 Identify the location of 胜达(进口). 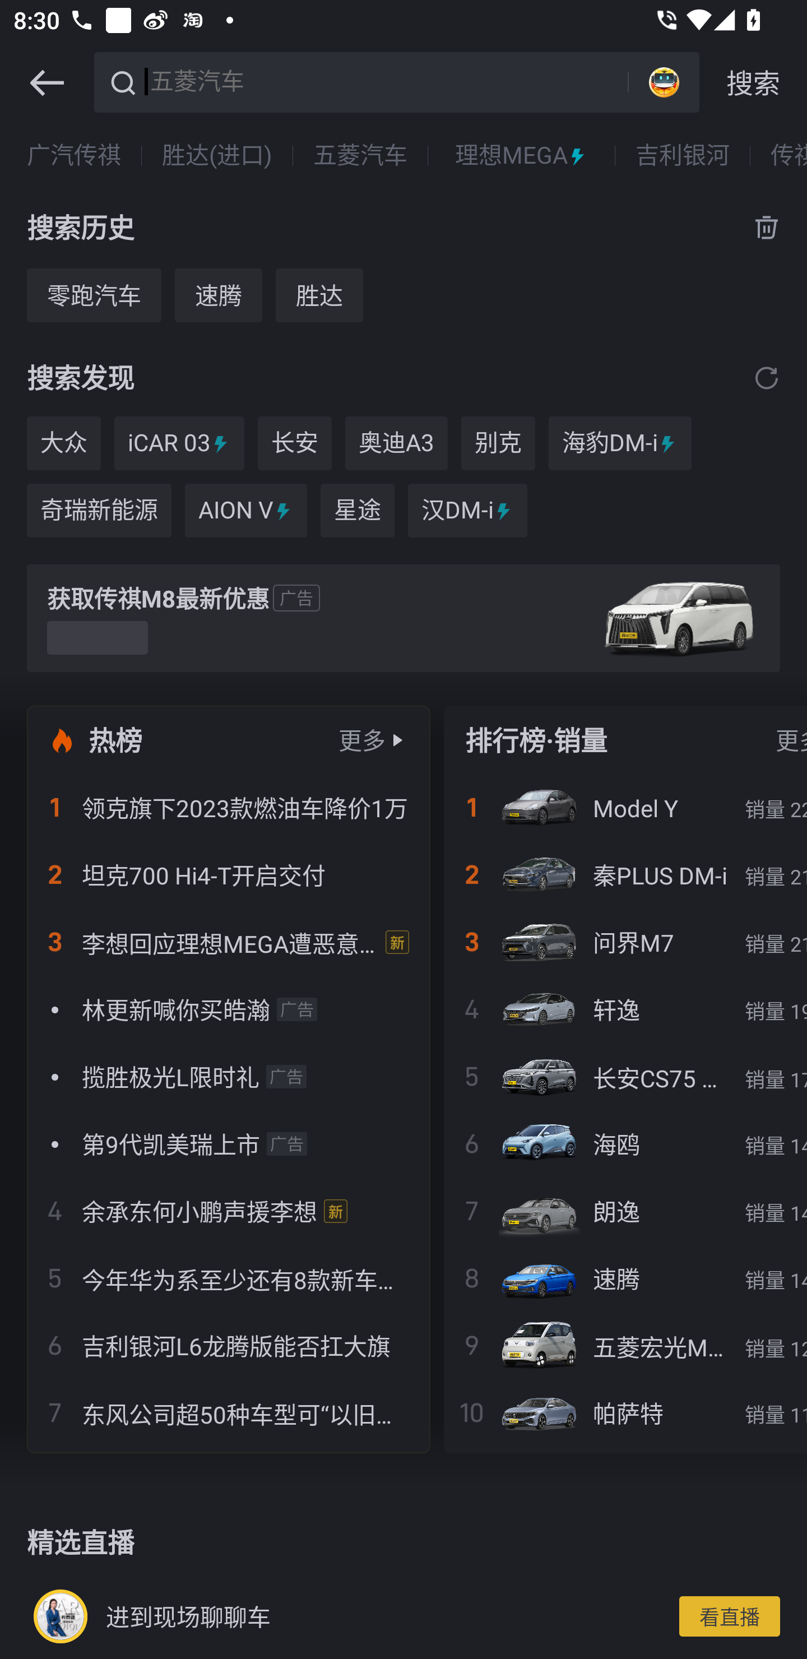
(217, 156).